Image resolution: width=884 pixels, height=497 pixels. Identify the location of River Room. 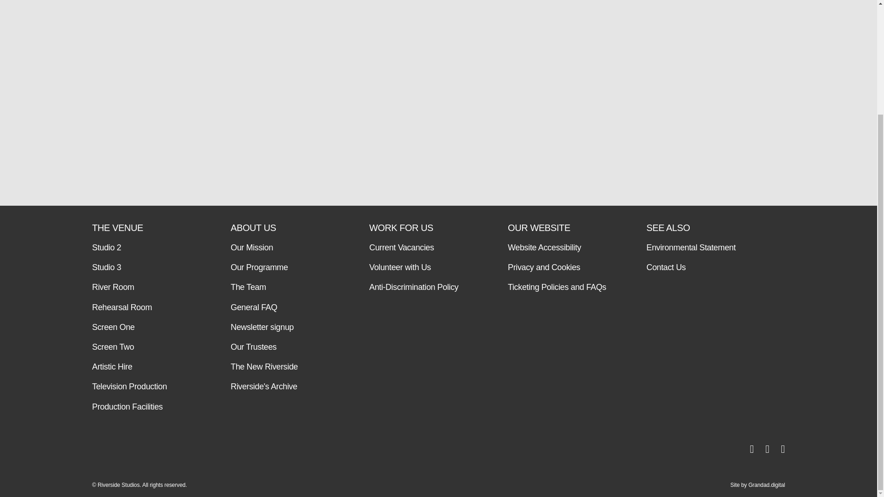
(143, 287).